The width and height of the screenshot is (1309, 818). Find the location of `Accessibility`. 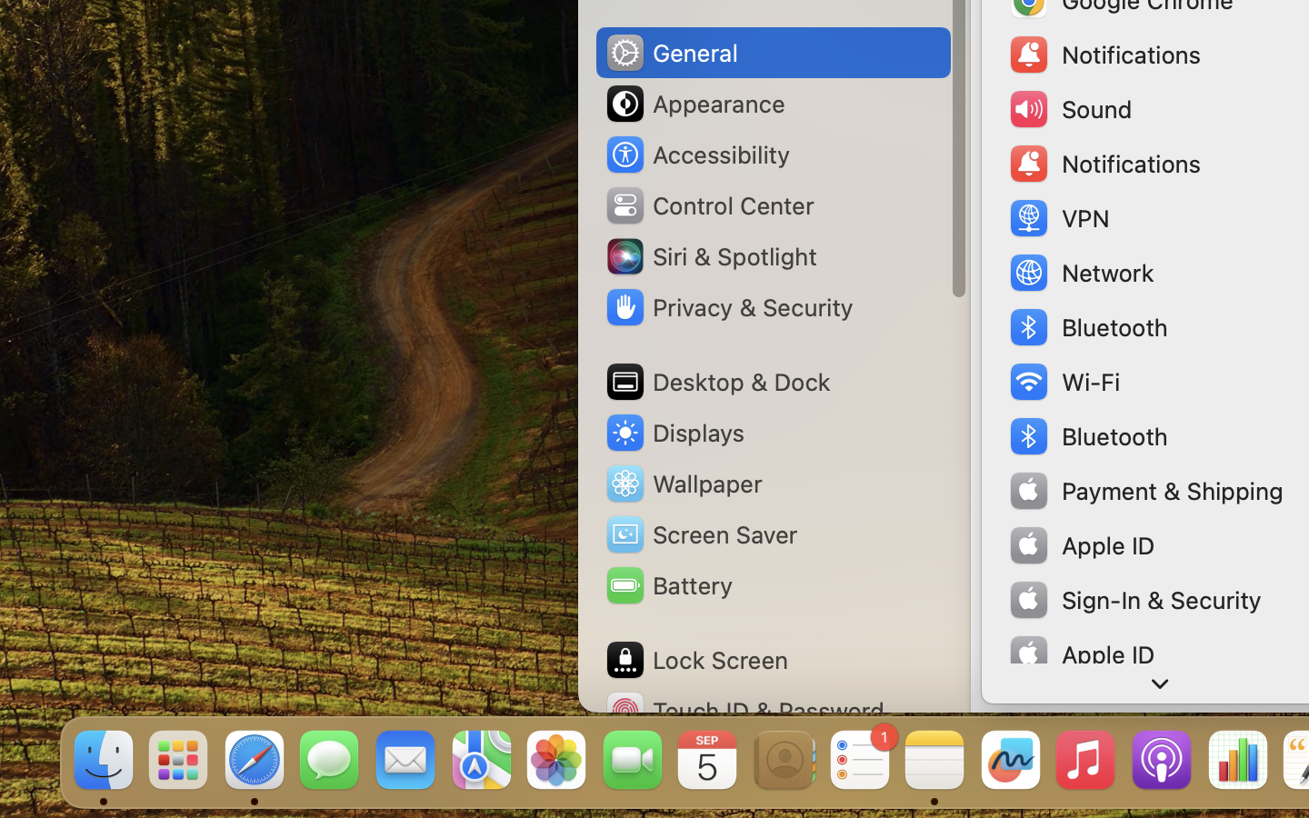

Accessibility is located at coordinates (697, 155).